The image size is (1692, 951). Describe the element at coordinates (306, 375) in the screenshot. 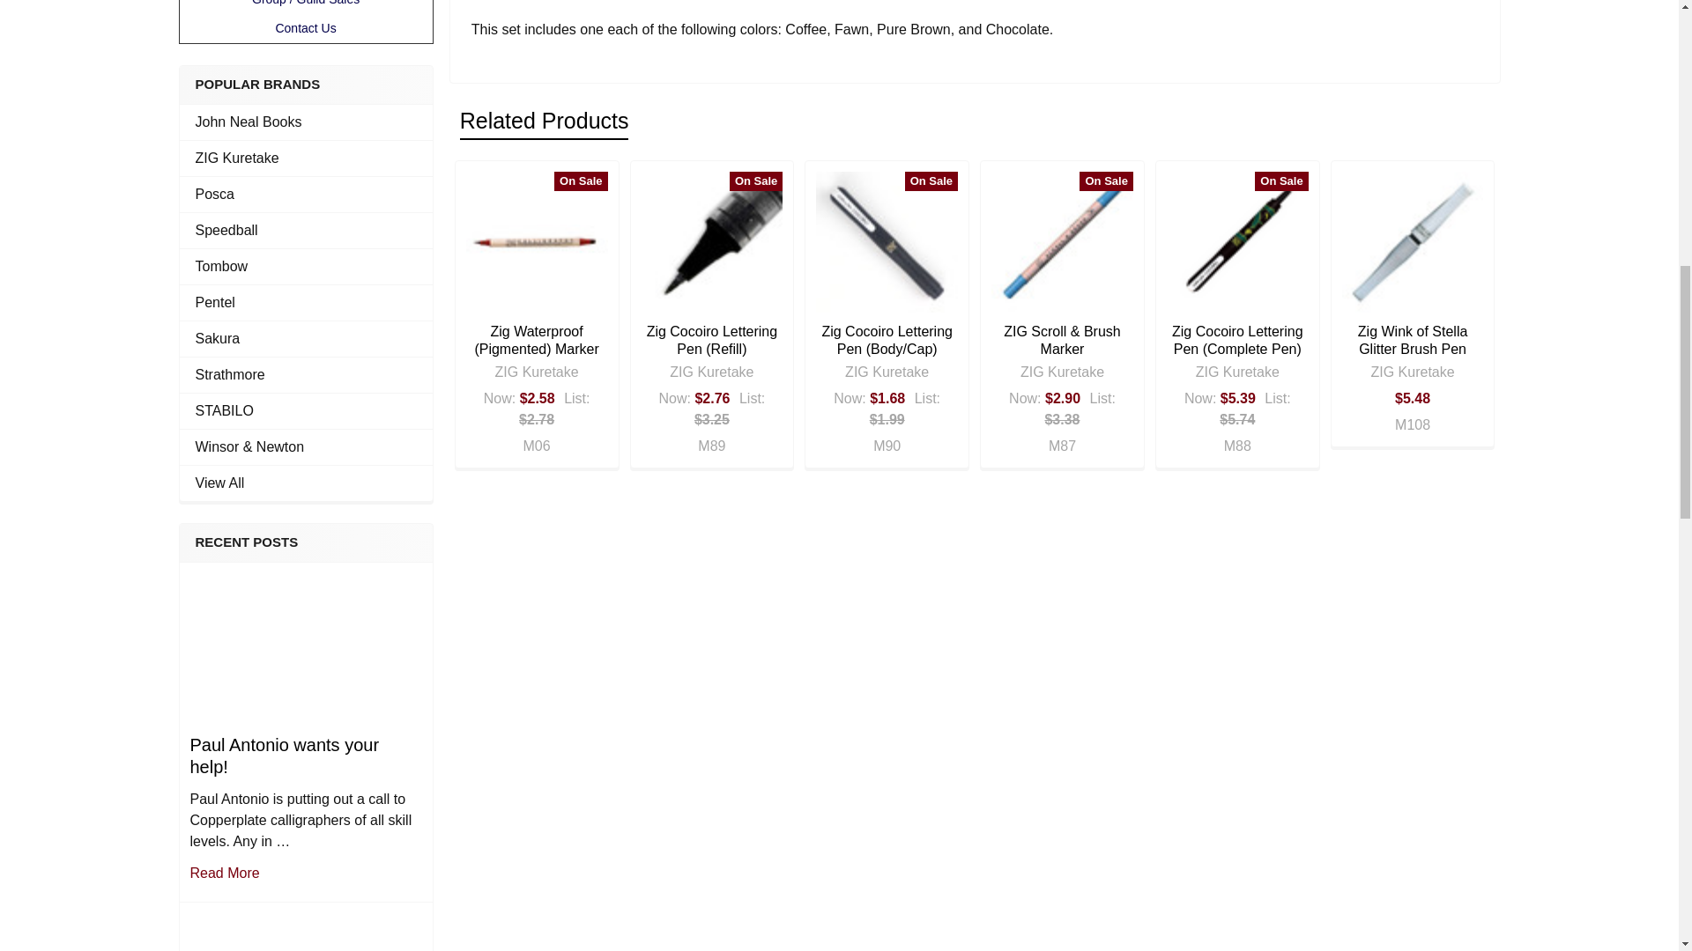

I see `Strathmore` at that location.